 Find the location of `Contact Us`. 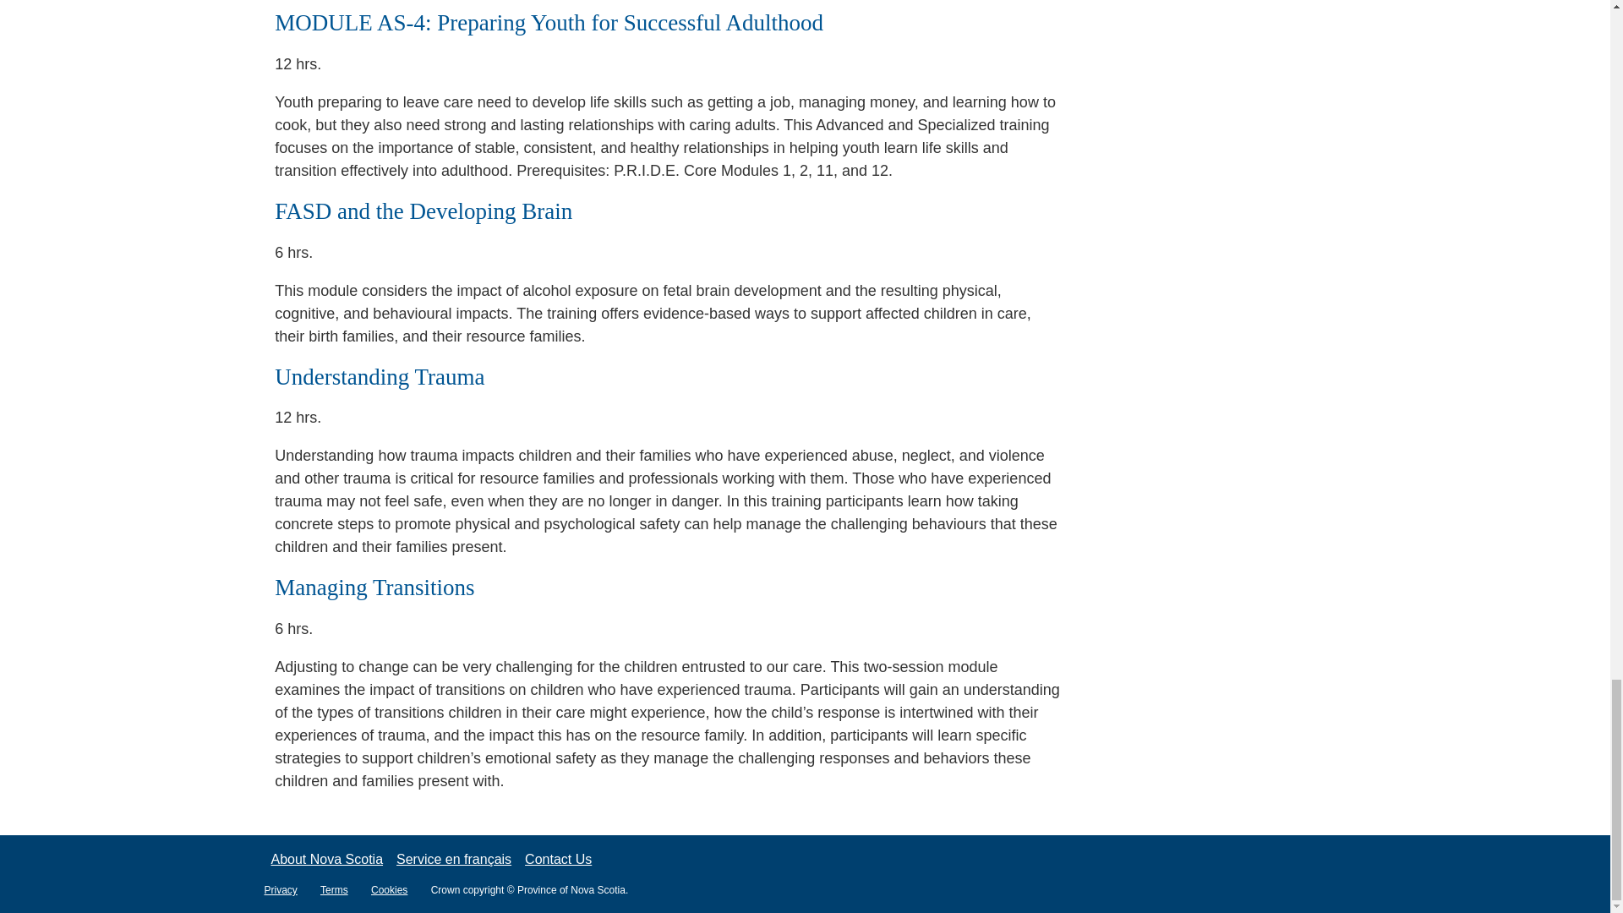

Contact Us is located at coordinates (558, 859).